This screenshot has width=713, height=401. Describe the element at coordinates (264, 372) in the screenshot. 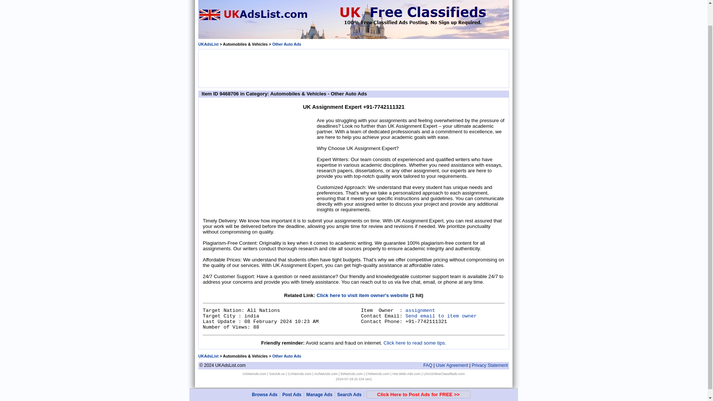

I see `Browse Ads` at that location.